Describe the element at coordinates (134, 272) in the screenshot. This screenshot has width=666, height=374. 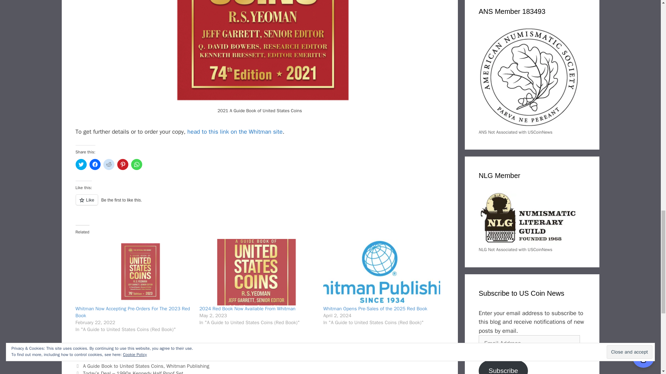
I see `Whitman Now Accepting Pre-Orders For The 2023 Red Book` at that location.